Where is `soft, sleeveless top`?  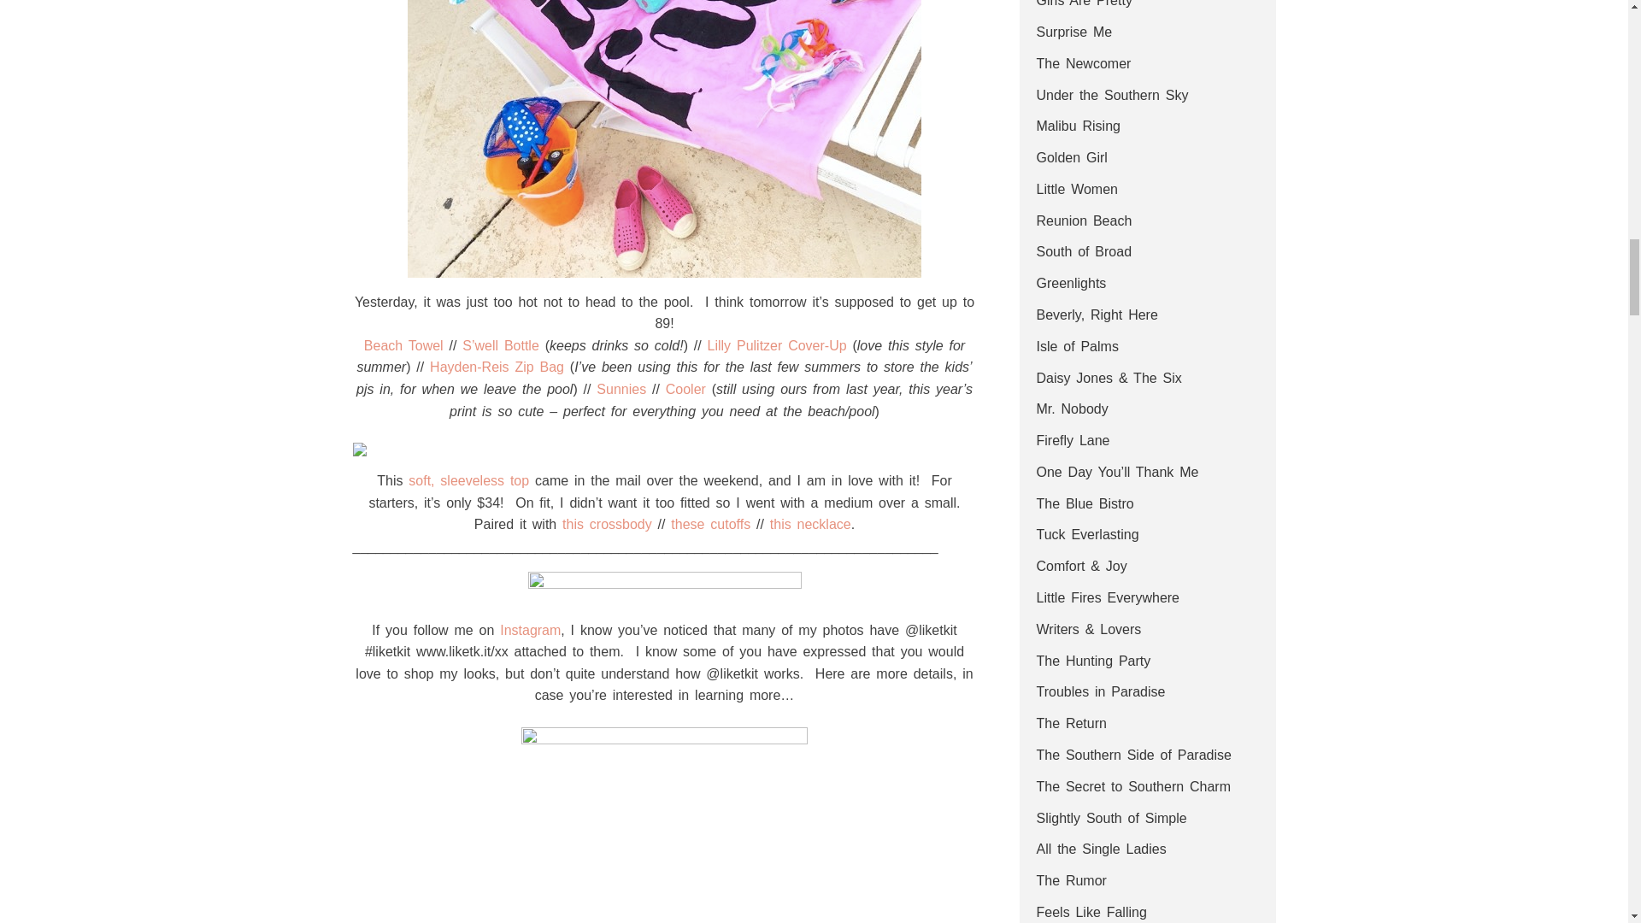 soft, sleeveless top is located at coordinates (468, 480).